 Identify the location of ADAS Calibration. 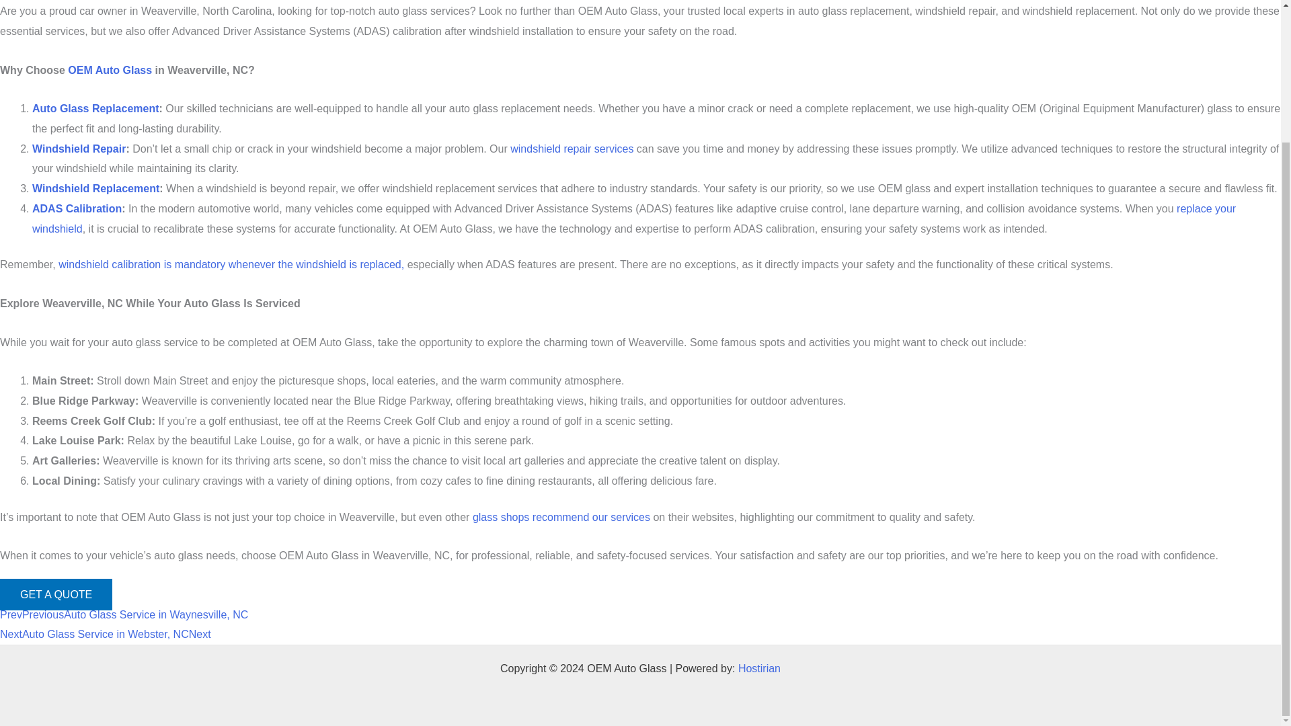
(77, 208).